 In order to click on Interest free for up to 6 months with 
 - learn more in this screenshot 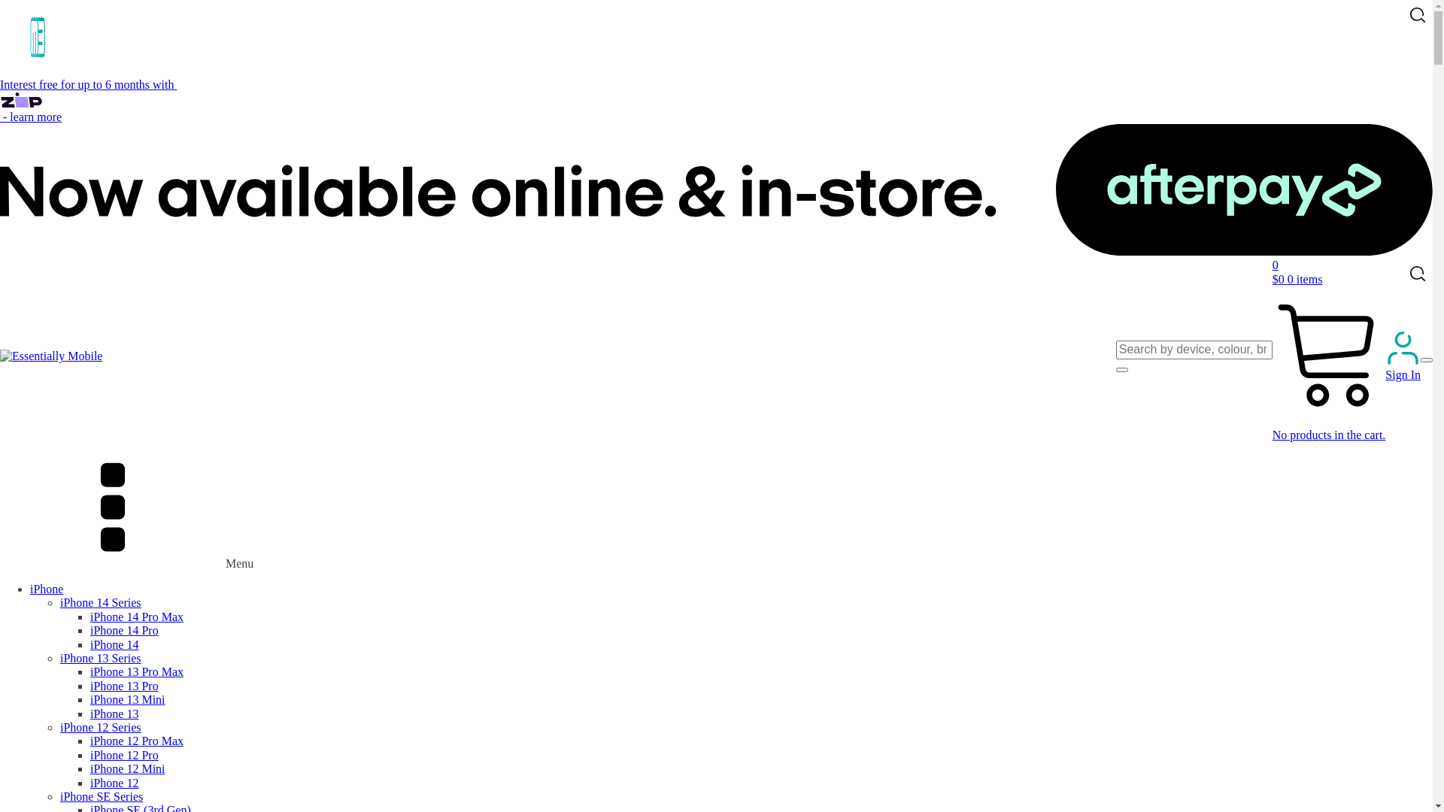, I will do `click(716, 168)`.